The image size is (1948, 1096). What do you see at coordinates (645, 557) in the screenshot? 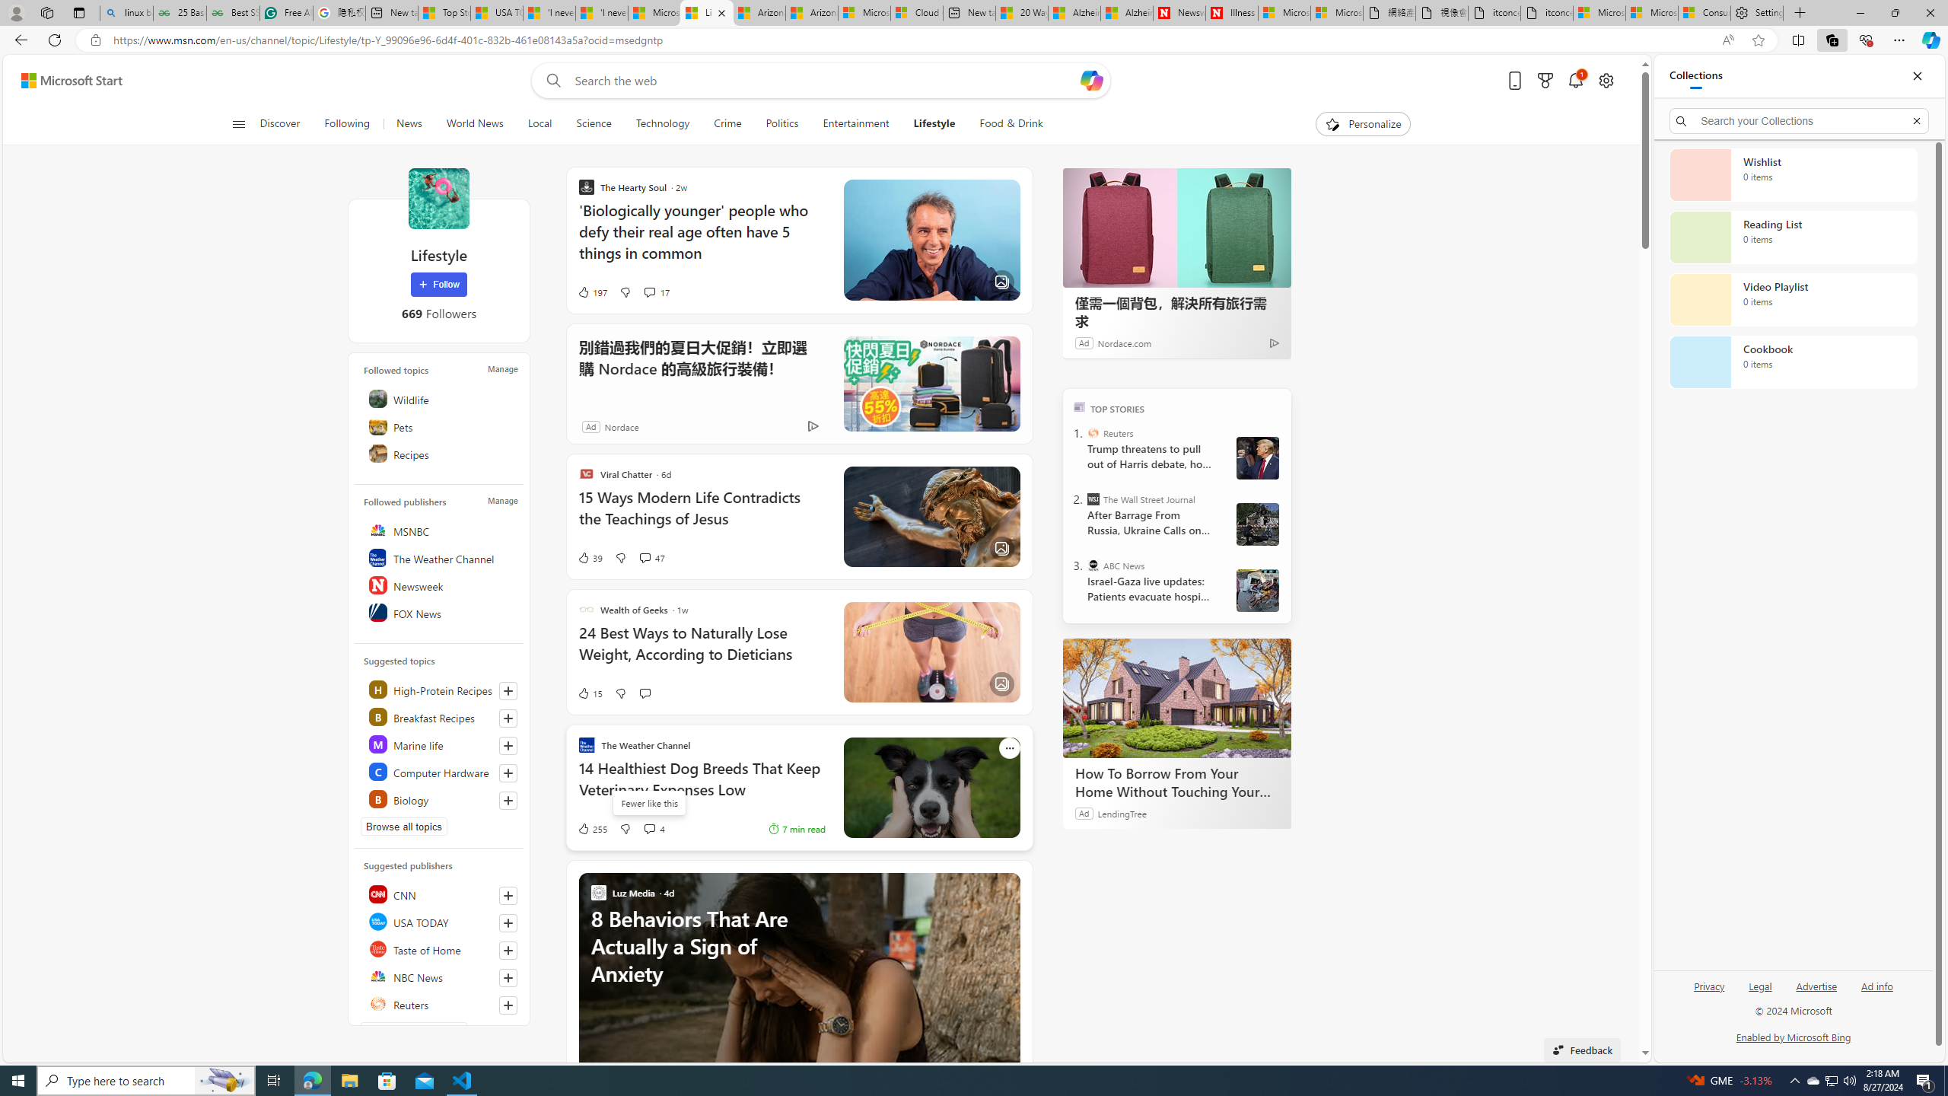
I see `View comments 47 Comment` at bounding box center [645, 557].